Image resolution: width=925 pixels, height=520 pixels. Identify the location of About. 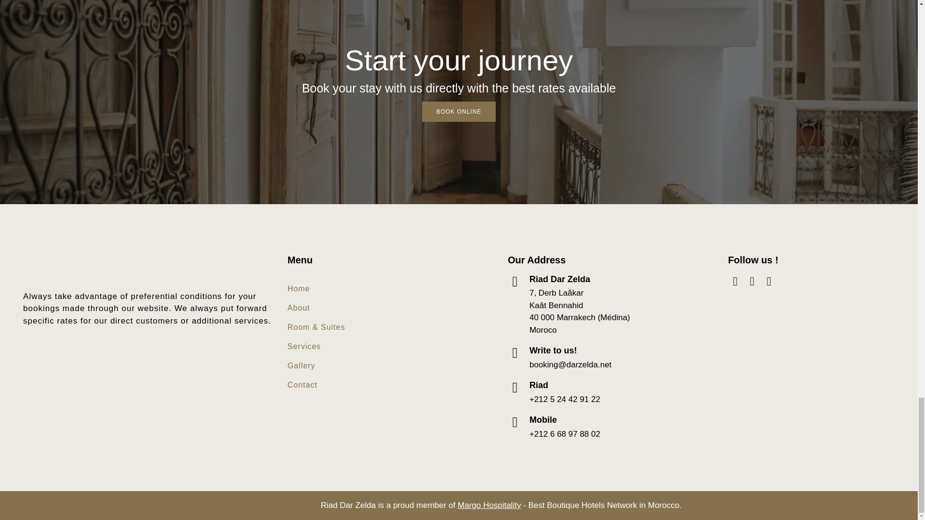
(316, 308).